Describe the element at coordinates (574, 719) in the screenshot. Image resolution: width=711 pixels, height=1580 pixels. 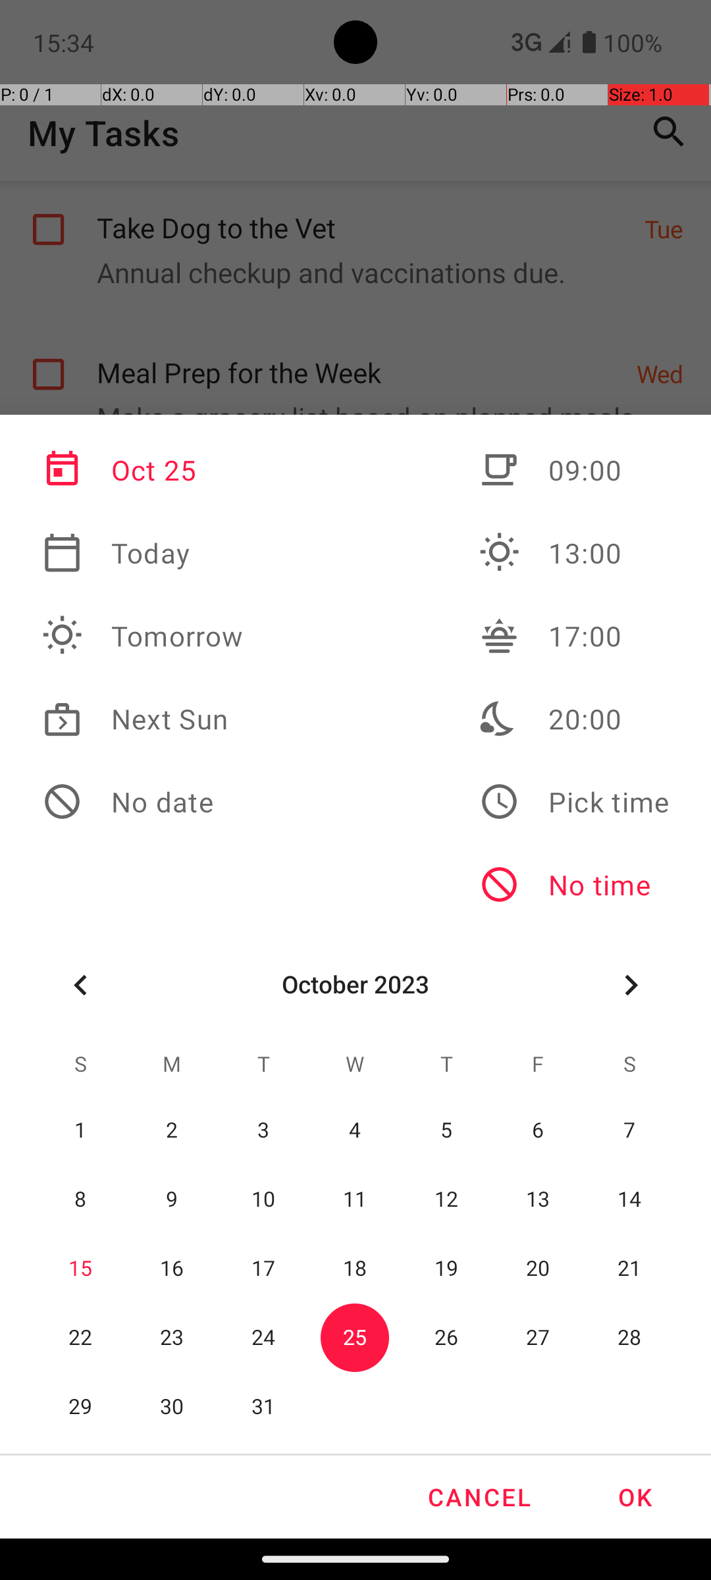
I see `20:00` at that location.